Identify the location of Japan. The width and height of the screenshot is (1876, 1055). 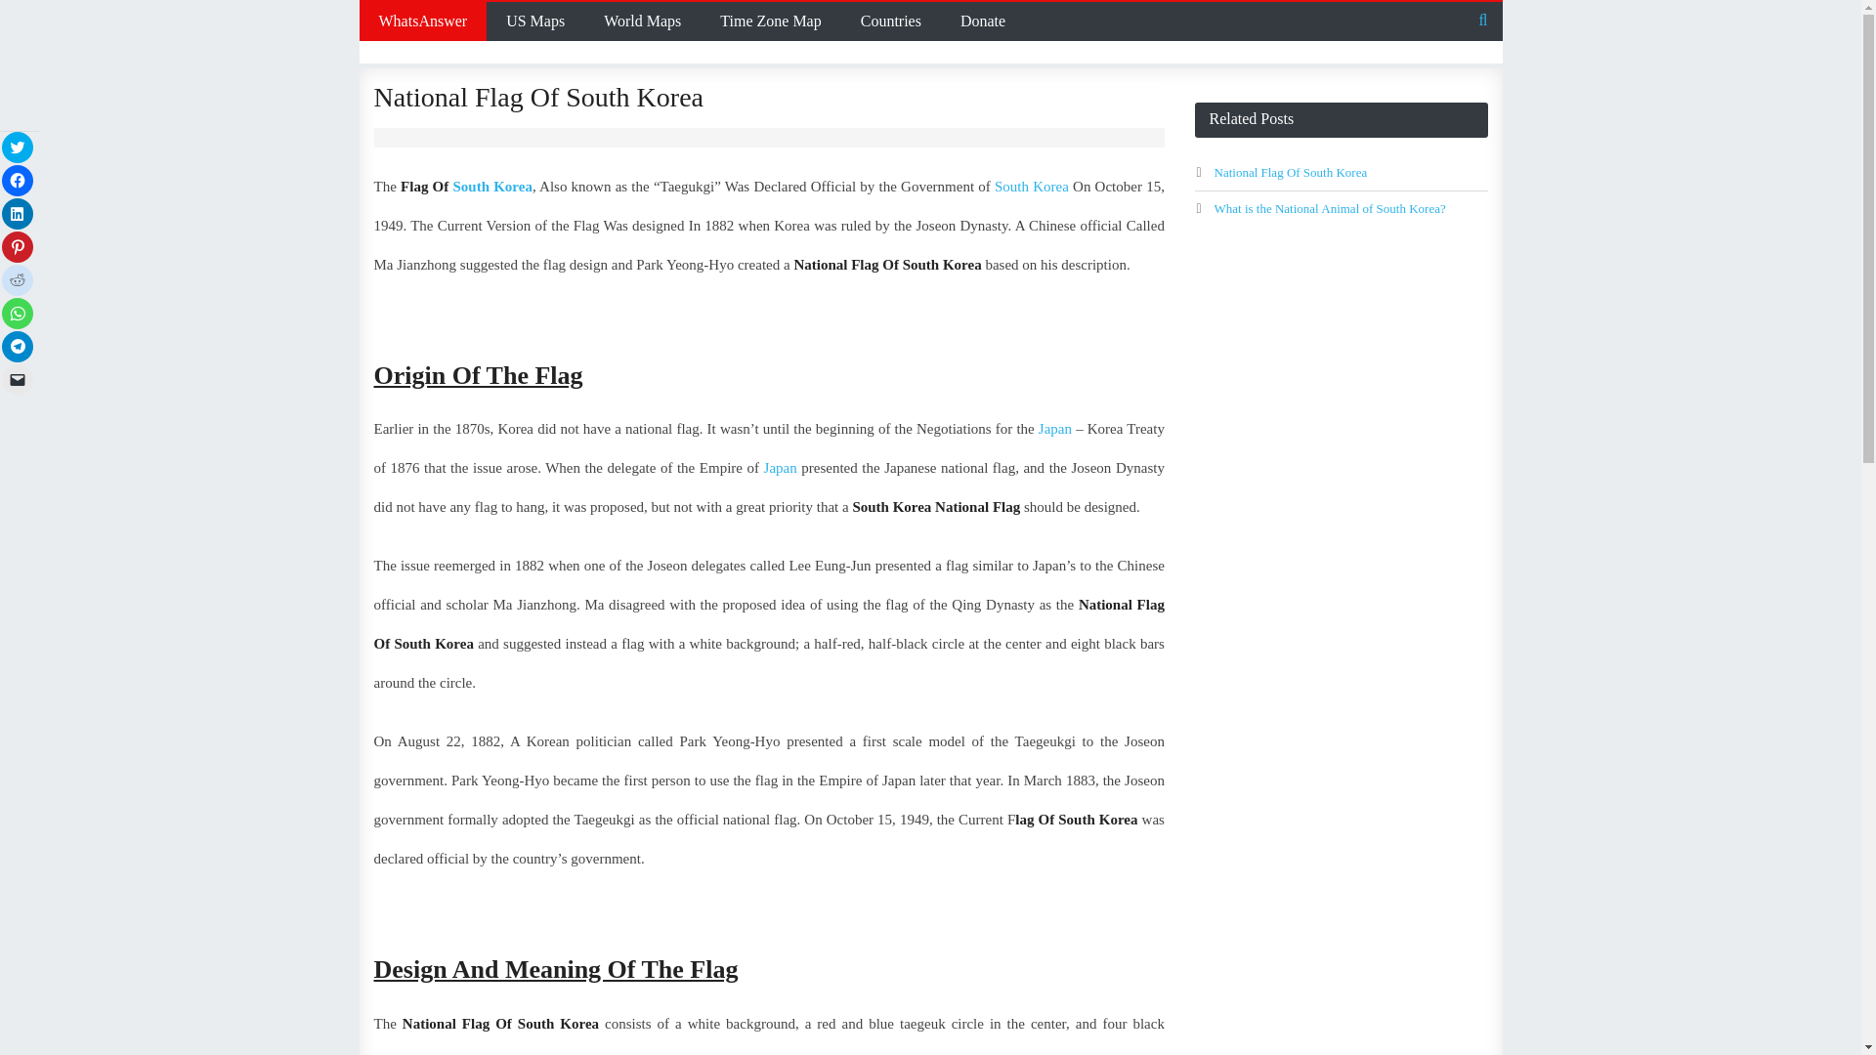
(780, 467).